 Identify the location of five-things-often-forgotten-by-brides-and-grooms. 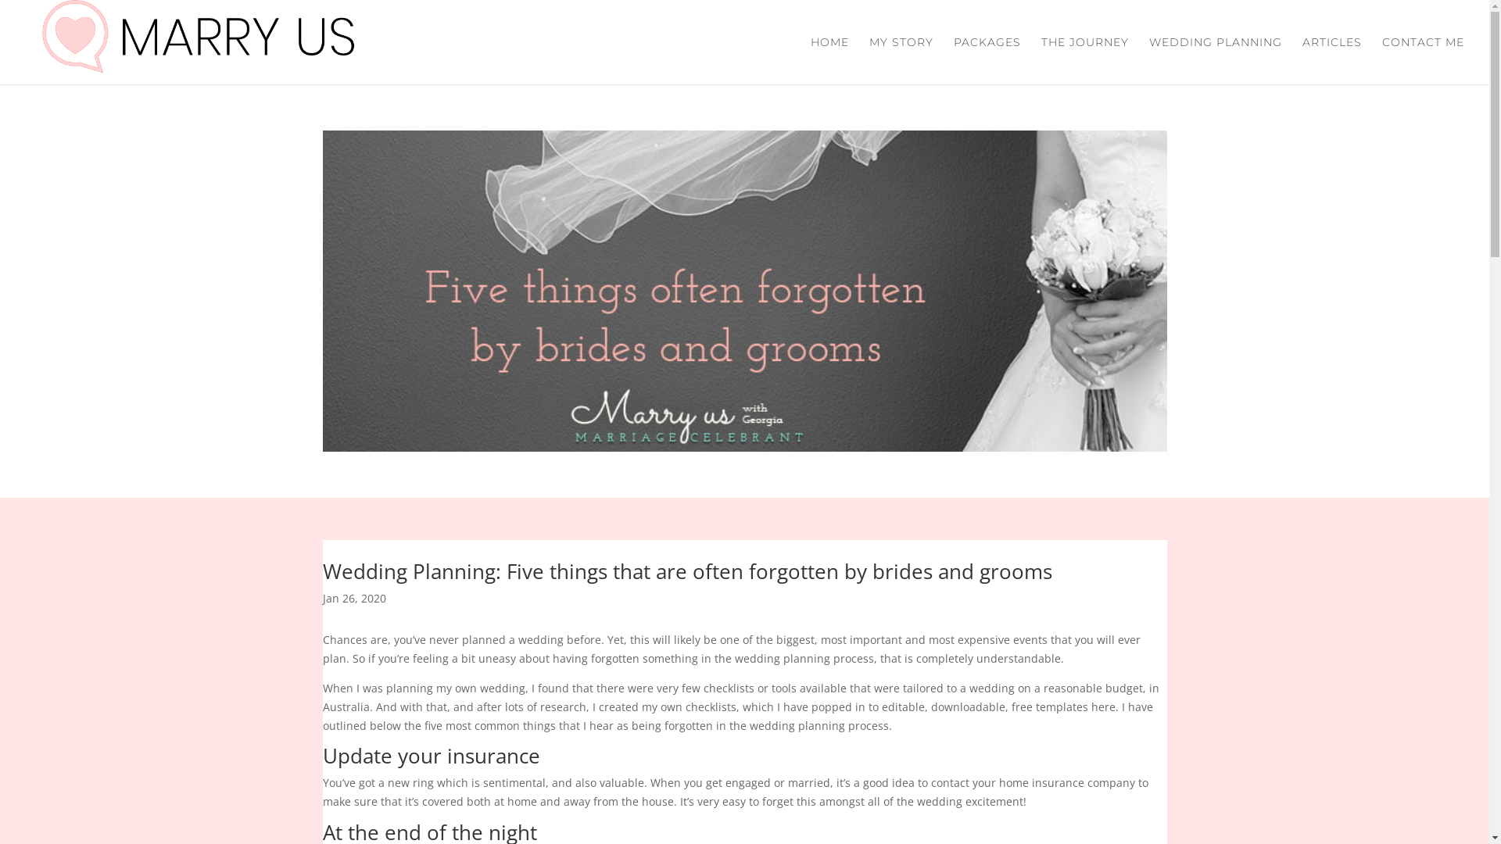
(744, 291).